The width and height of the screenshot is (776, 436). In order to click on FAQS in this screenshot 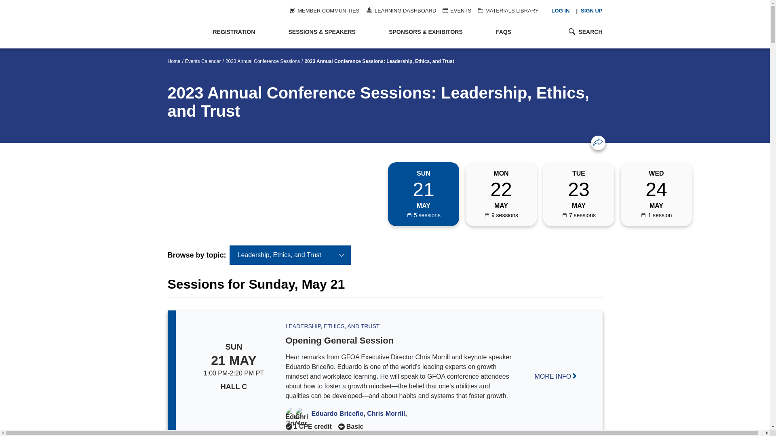, I will do `click(516, 32)`.